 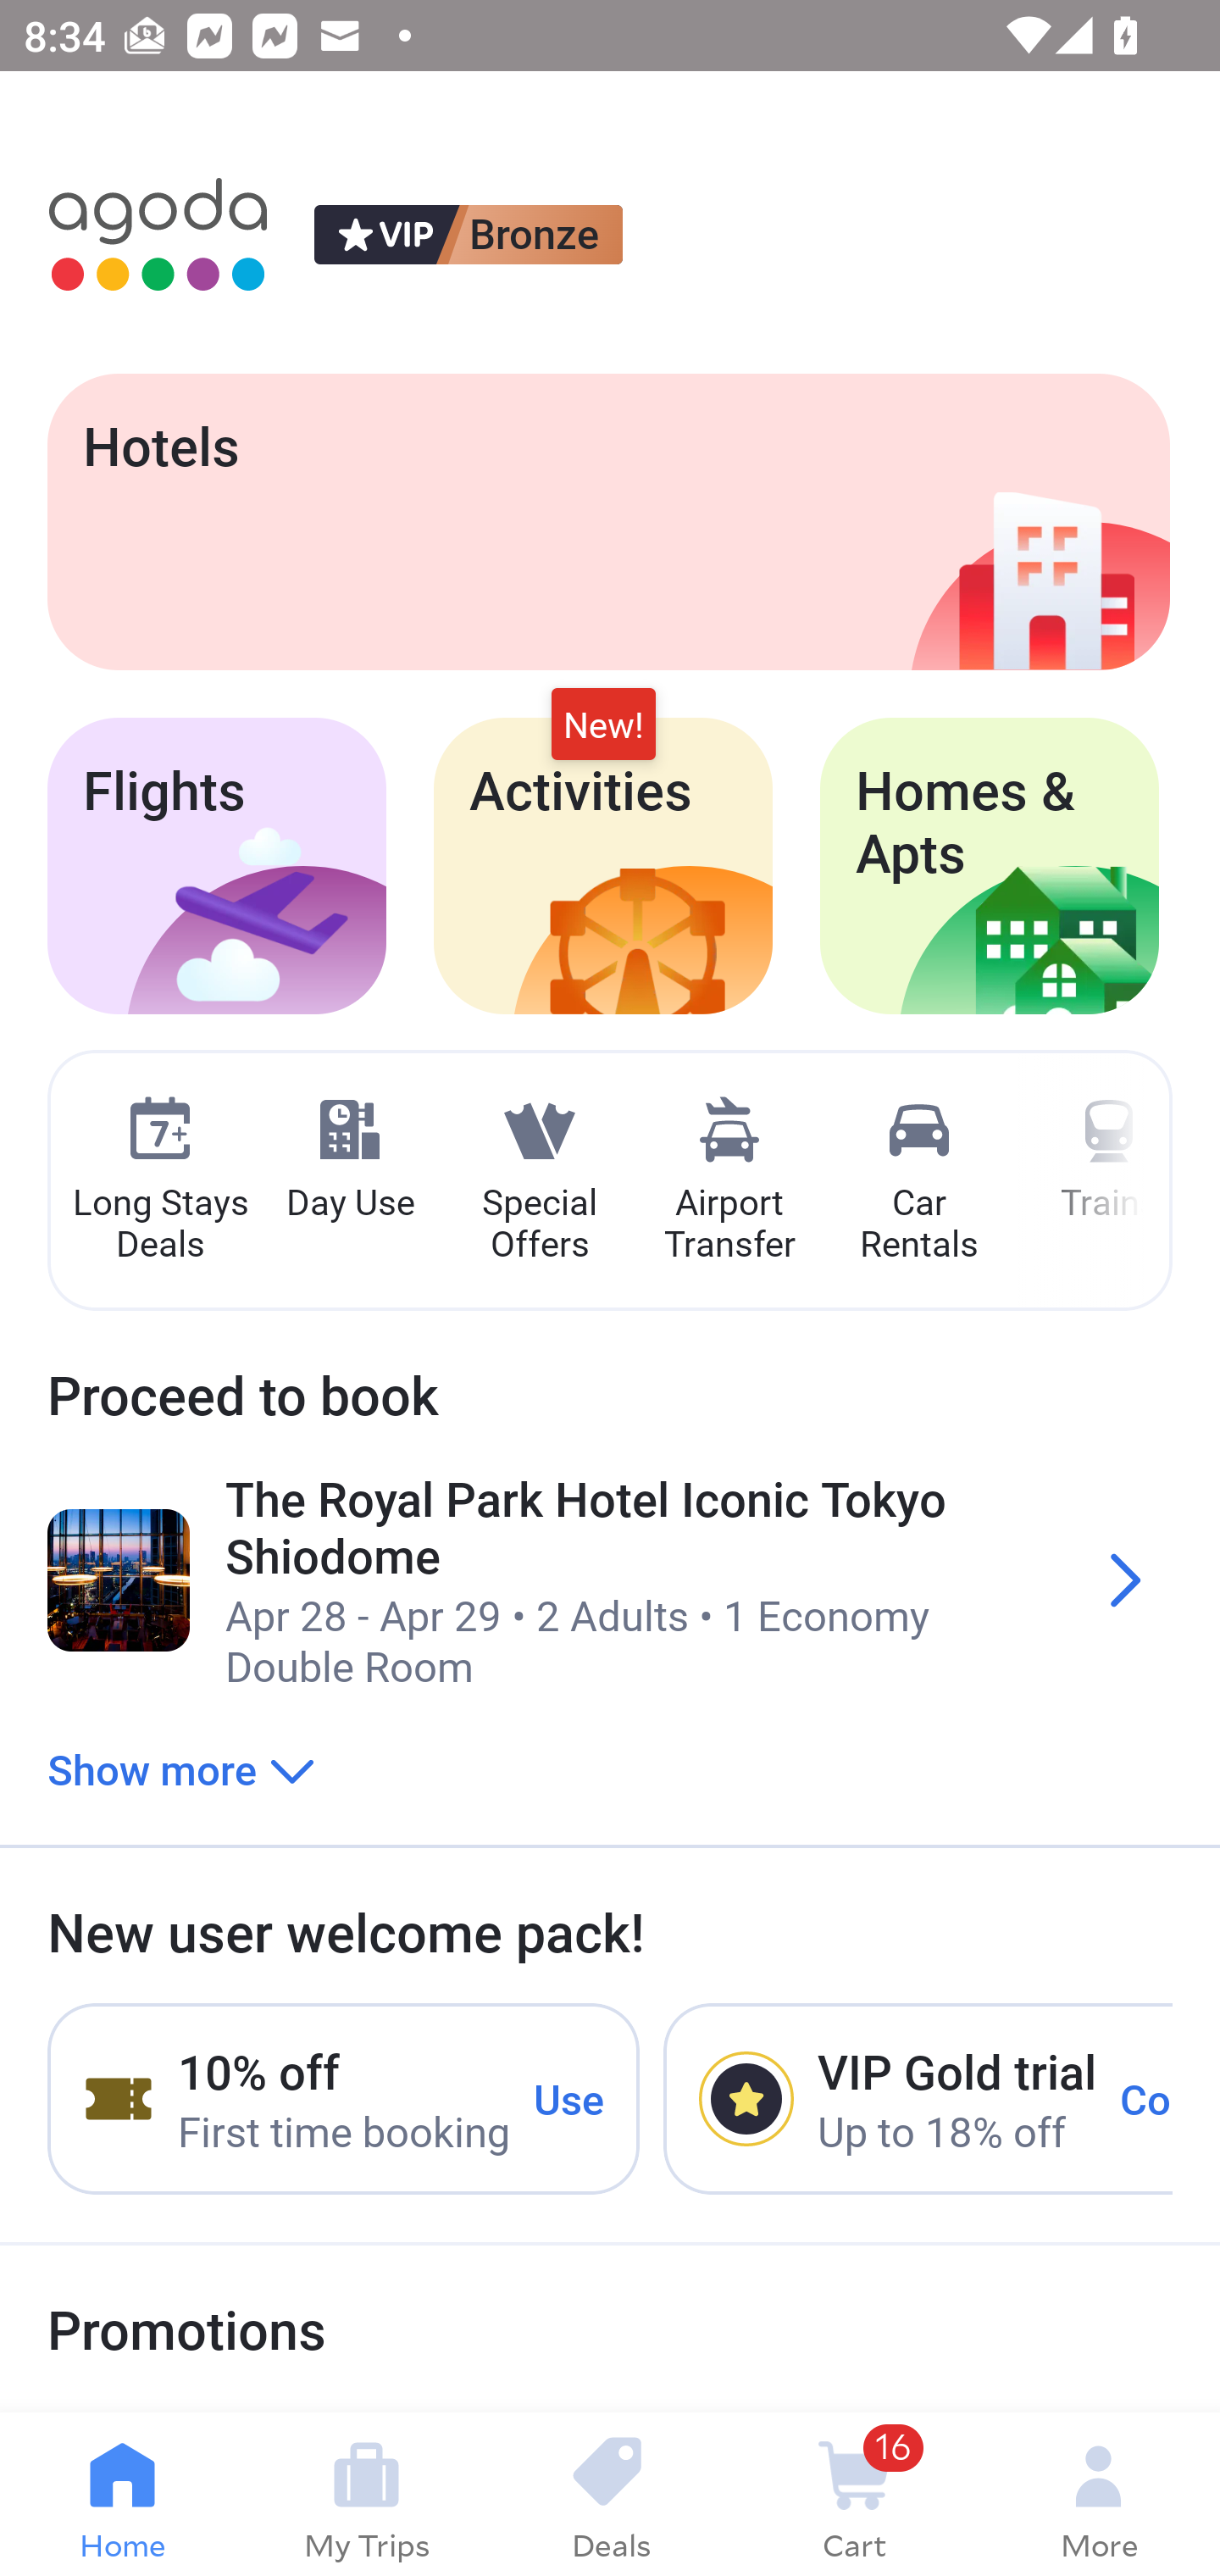 What do you see at coordinates (159, 1181) in the screenshot?
I see `Long Stays Deals` at bounding box center [159, 1181].